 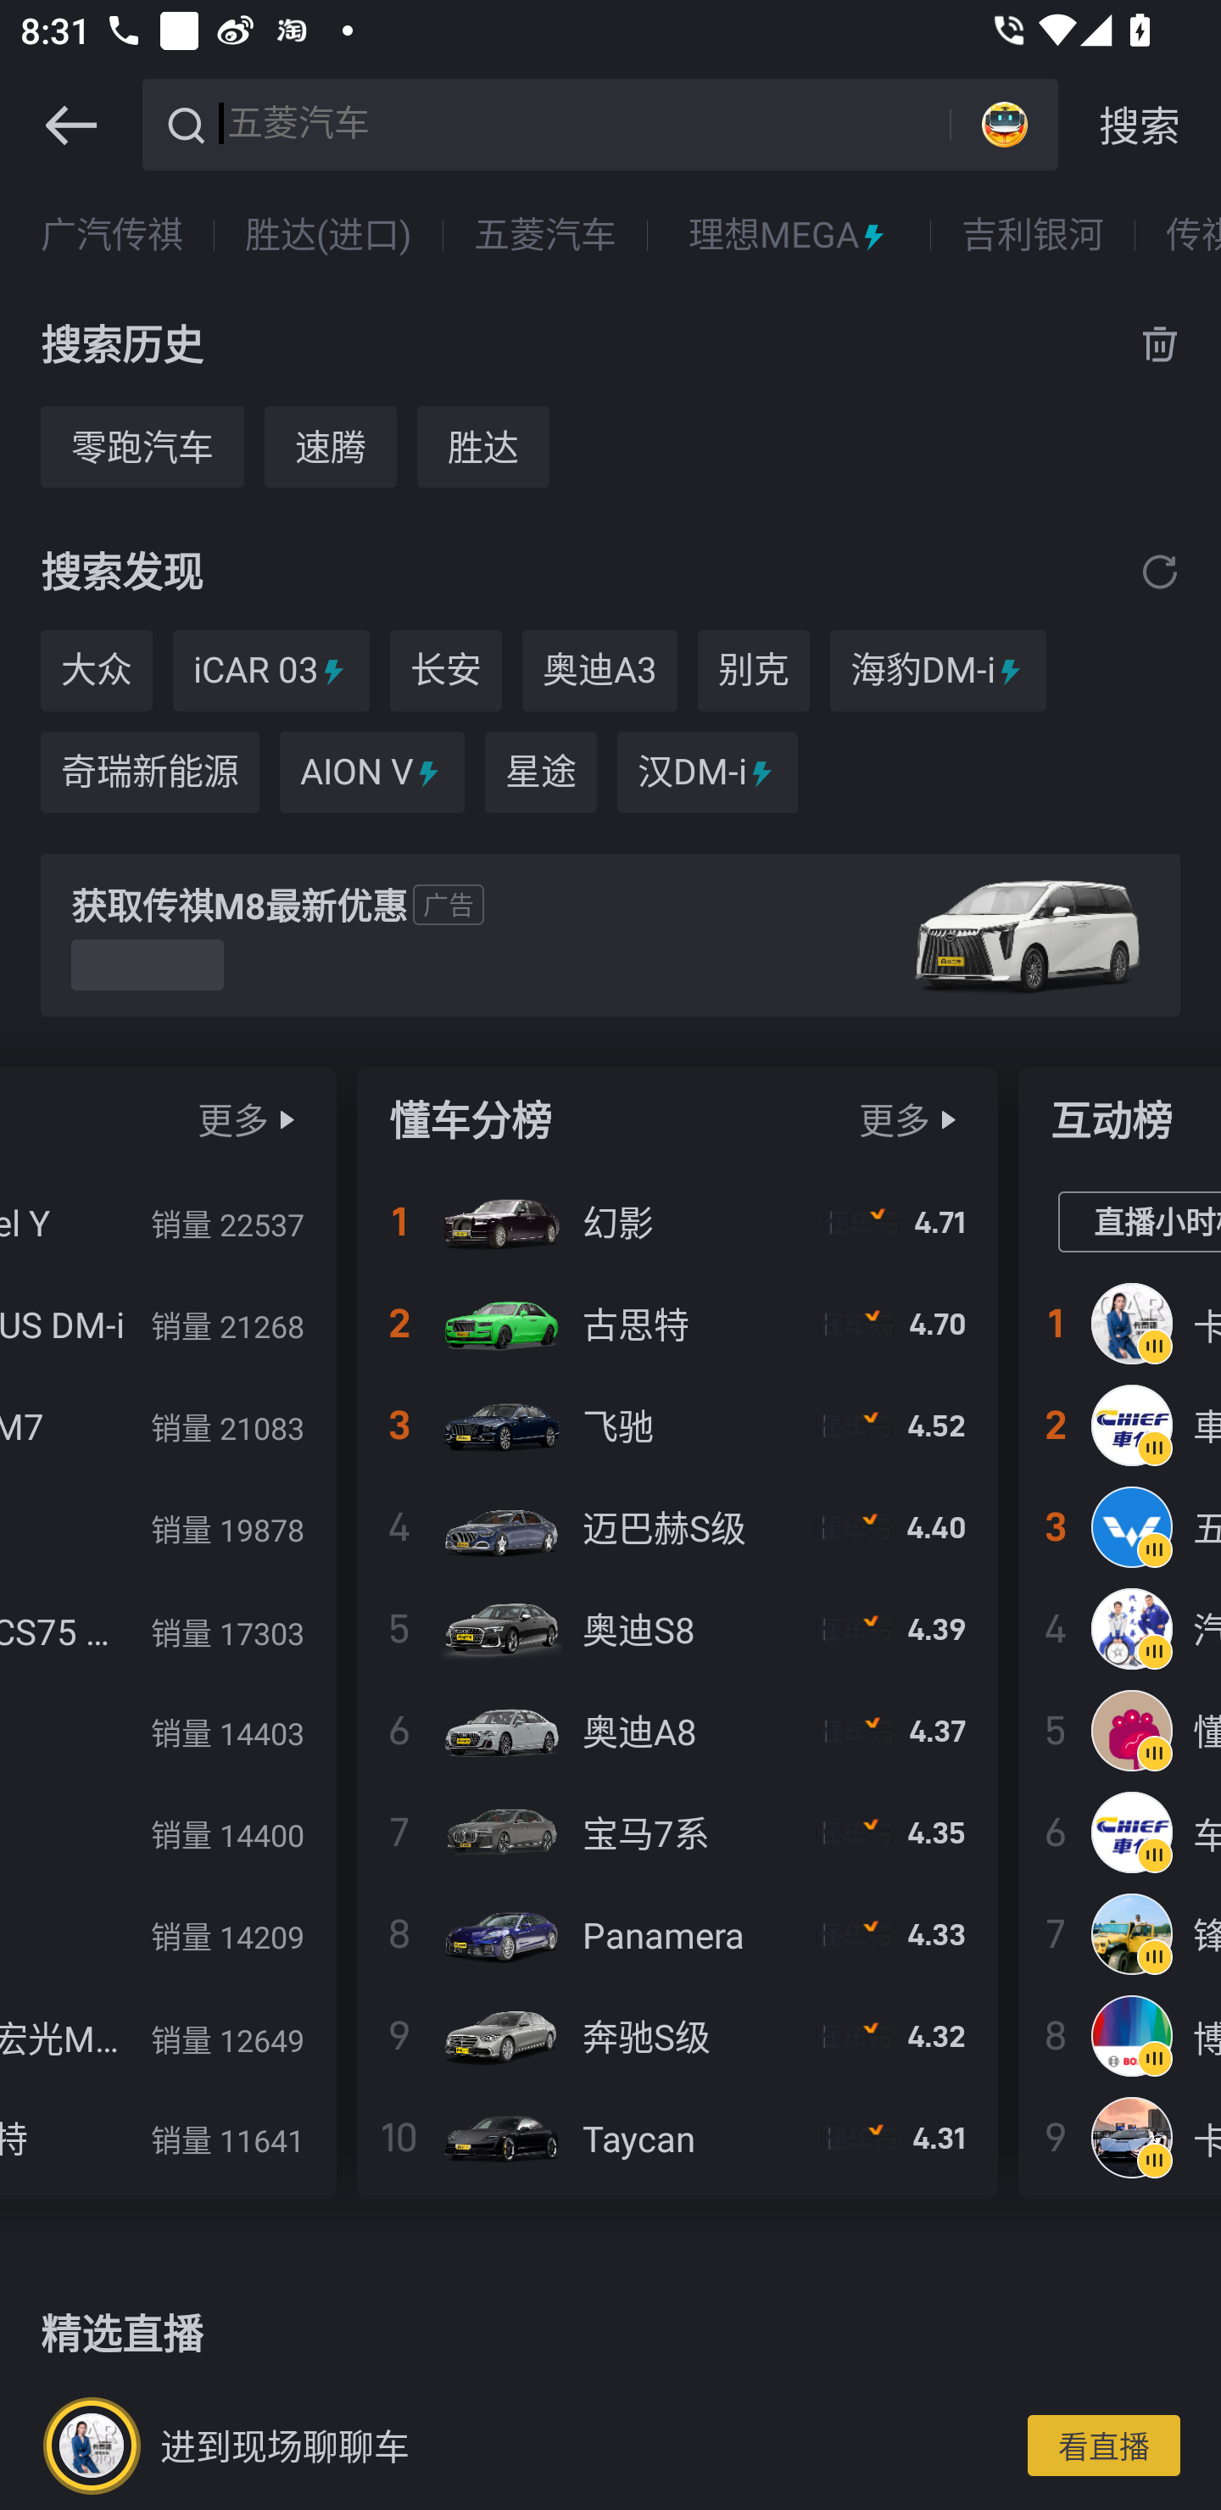 What do you see at coordinates (948, 1119) in the screenshot?
I see `` at bounding box center [948, 1119].